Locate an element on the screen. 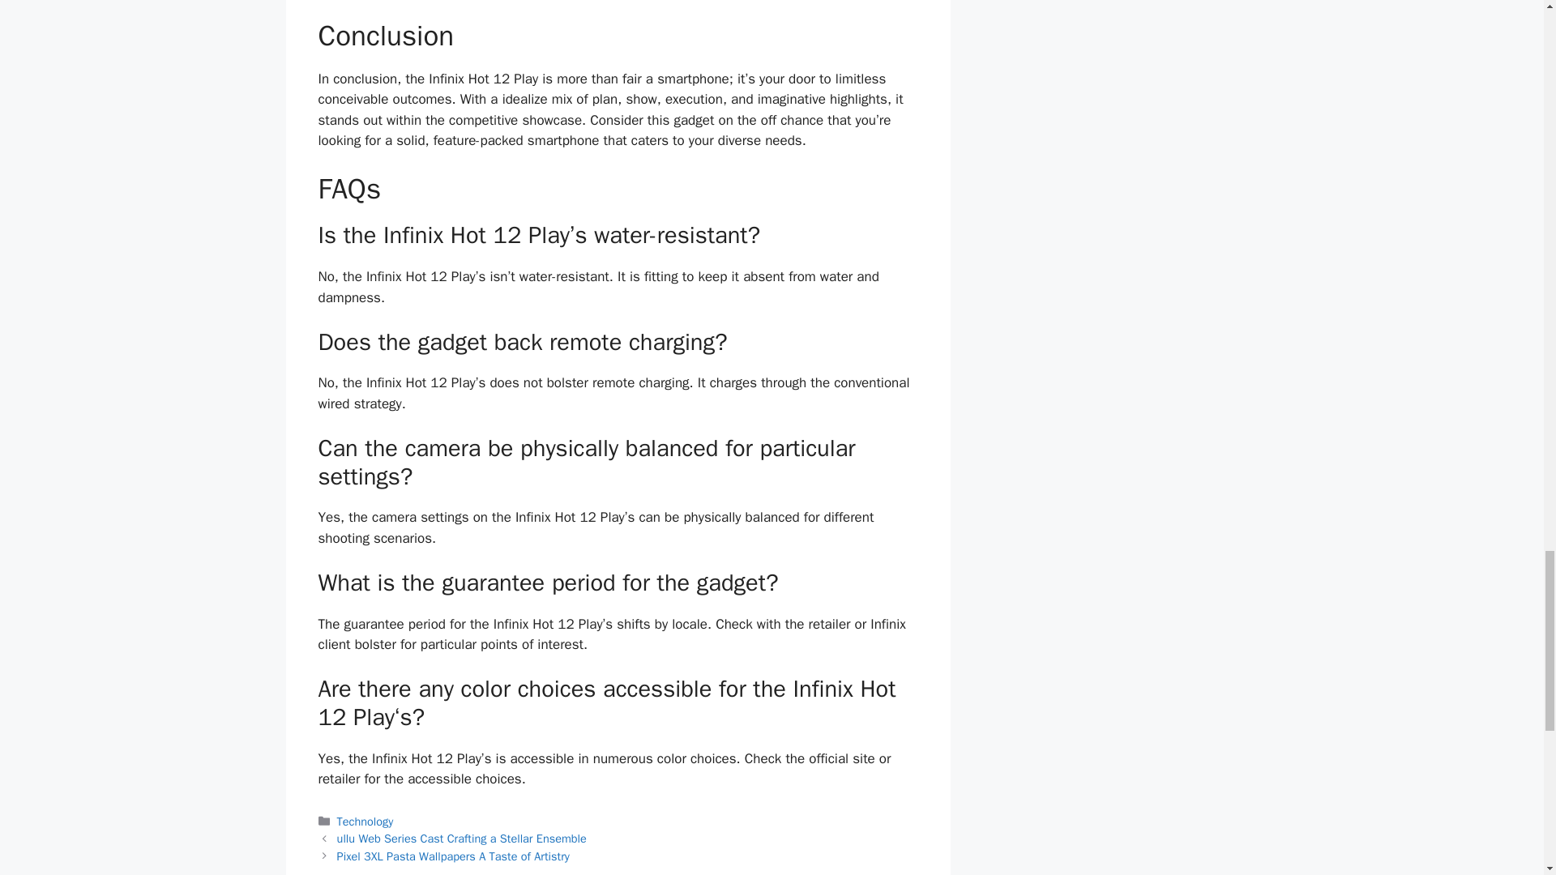 Image resolution: width=1556 pixels, height=875 pixels. Pixel 3XL Pasta Wallpapers A Taste of Artistry is located at coordinates (453, 856).